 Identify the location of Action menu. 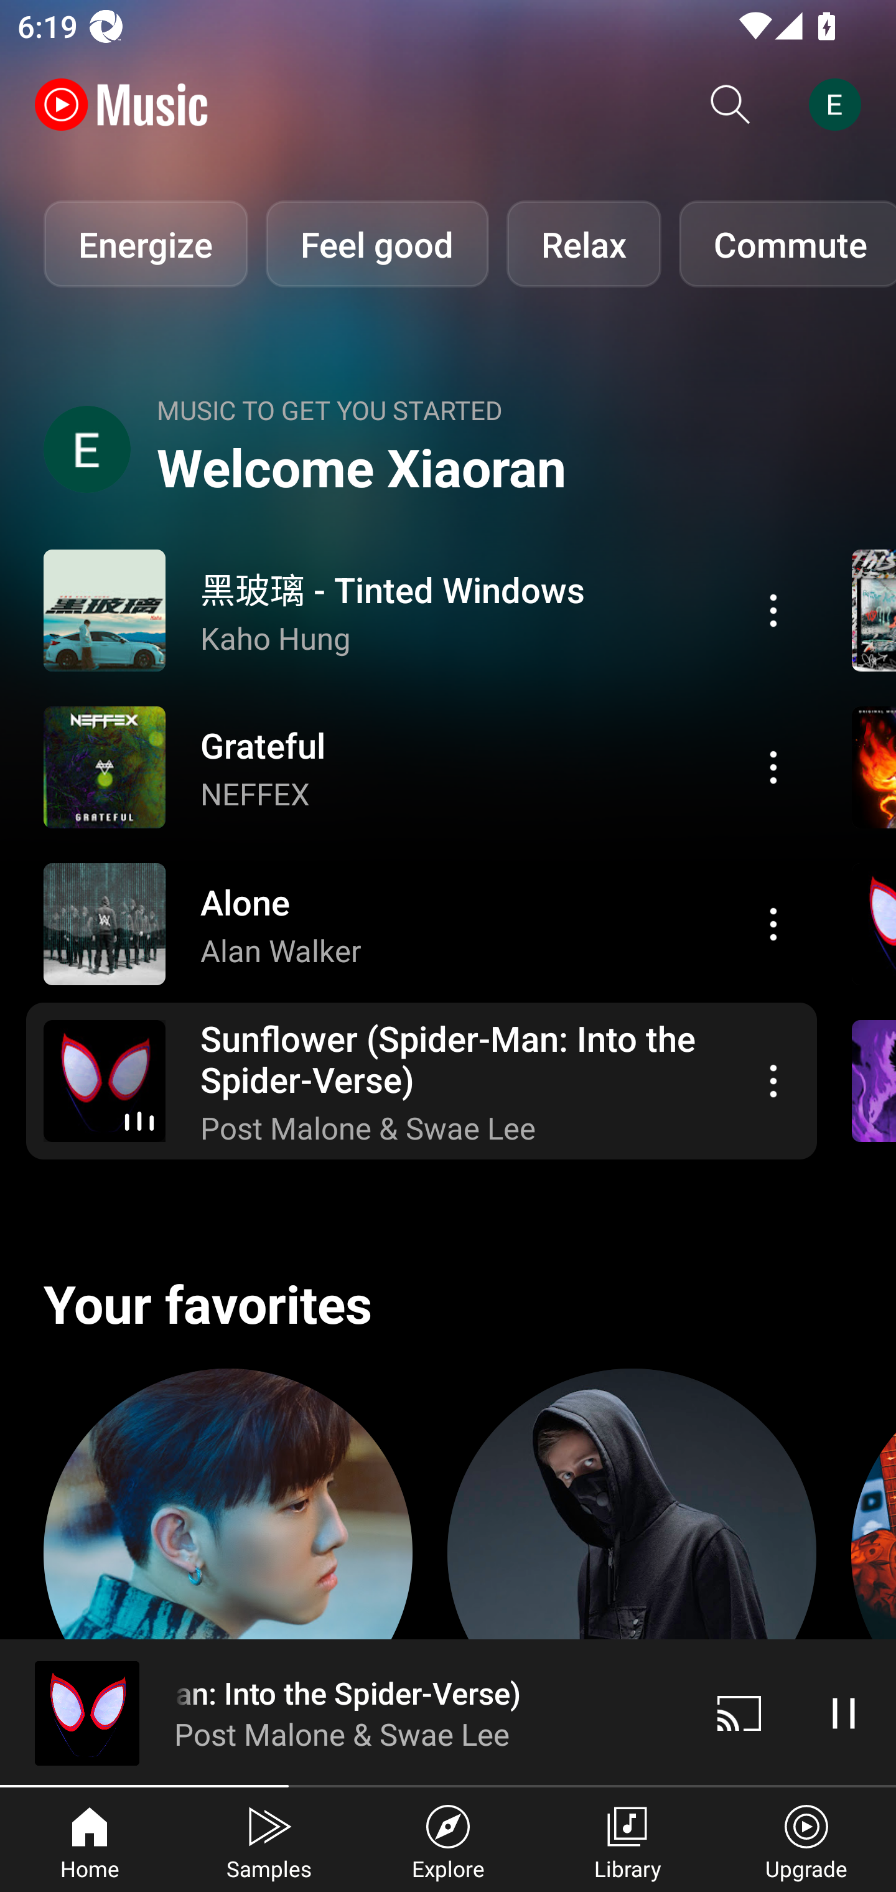
(421, 767).